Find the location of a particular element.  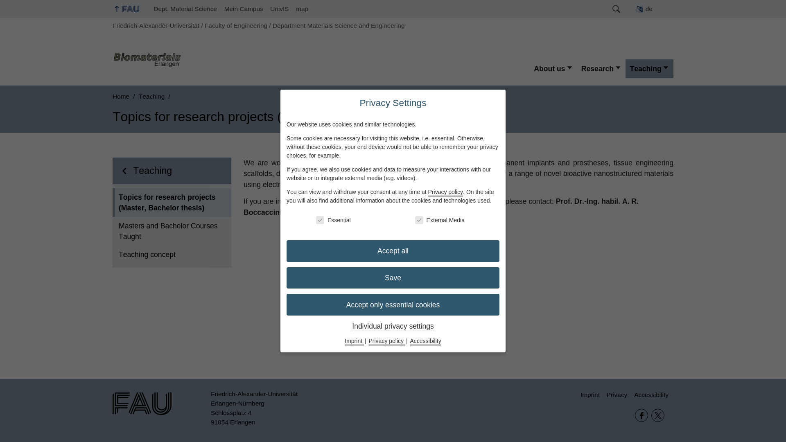

Accept all is located at coordinates (393, 251).